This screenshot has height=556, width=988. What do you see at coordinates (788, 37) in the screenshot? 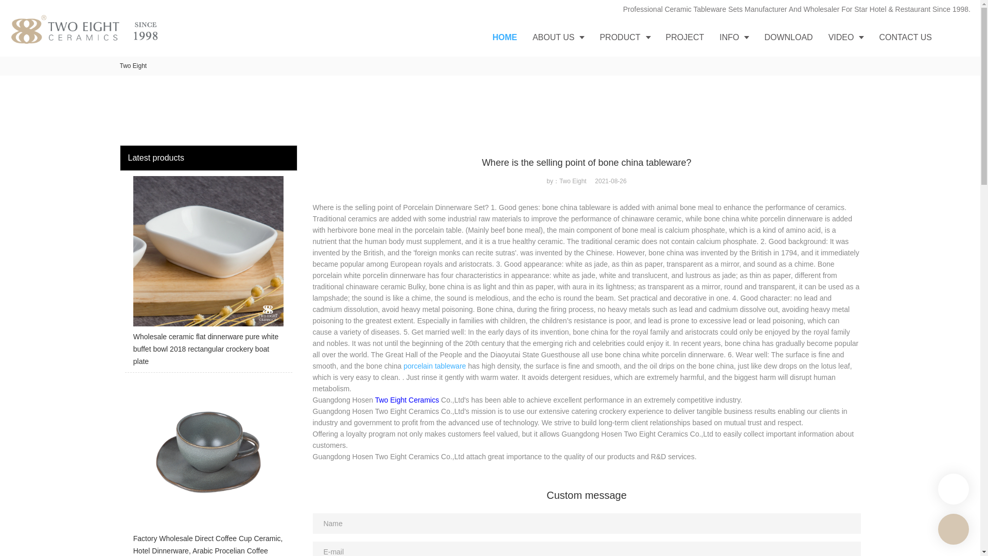
I see `DOWNLOAD` at bounding box center [788, 37].